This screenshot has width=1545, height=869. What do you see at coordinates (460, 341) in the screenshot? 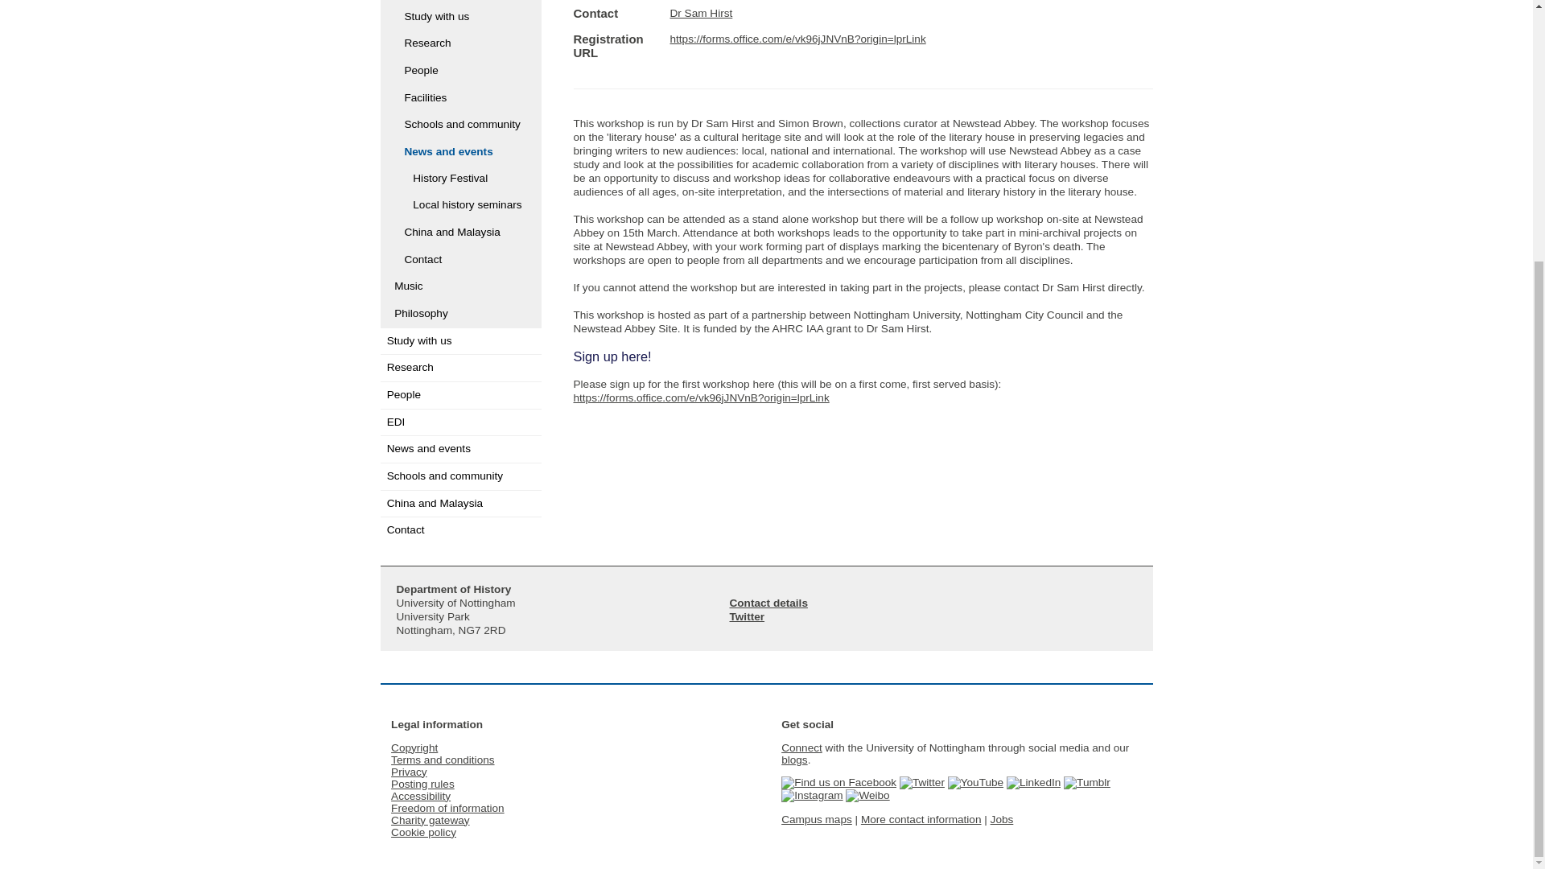
I see `Study with us` at bounding box center [460, 341].